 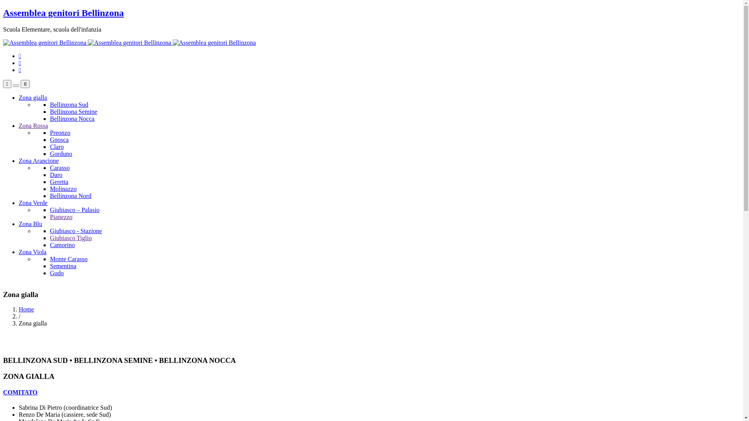 I want to click on Zona Rossa, so click(x=33, y=126).